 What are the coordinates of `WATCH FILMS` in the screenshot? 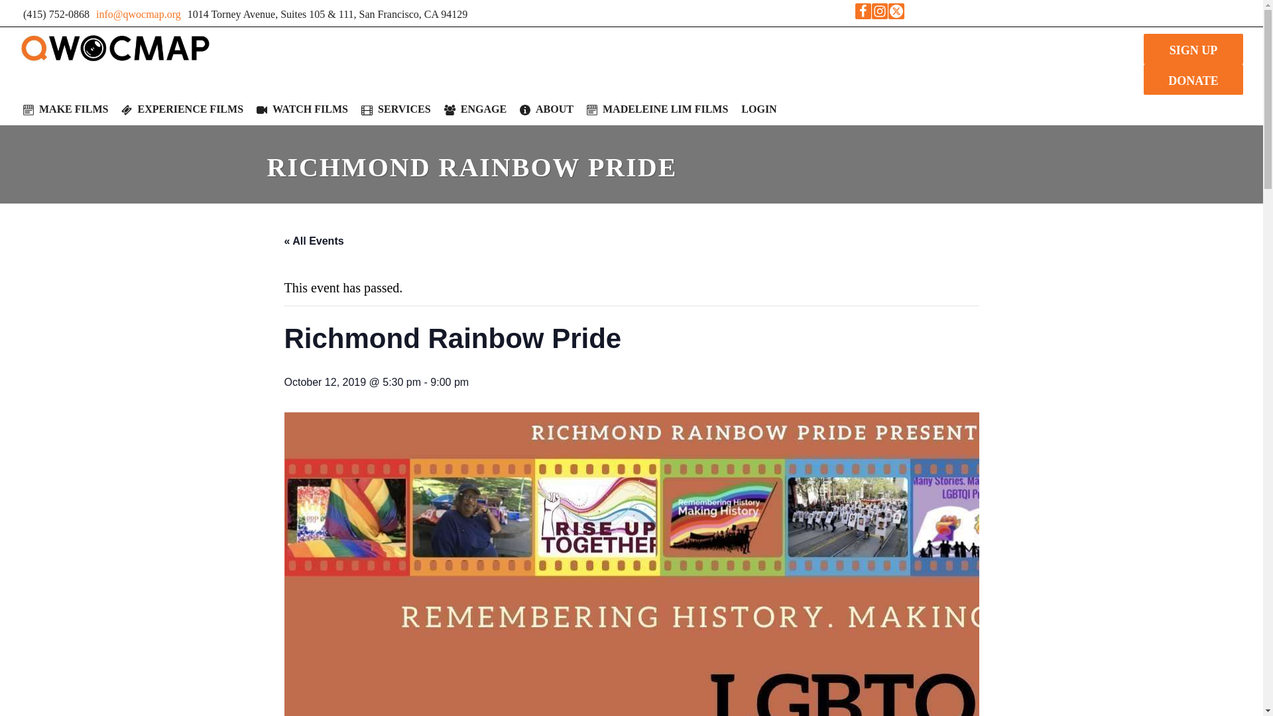 It's located at (302, 109).